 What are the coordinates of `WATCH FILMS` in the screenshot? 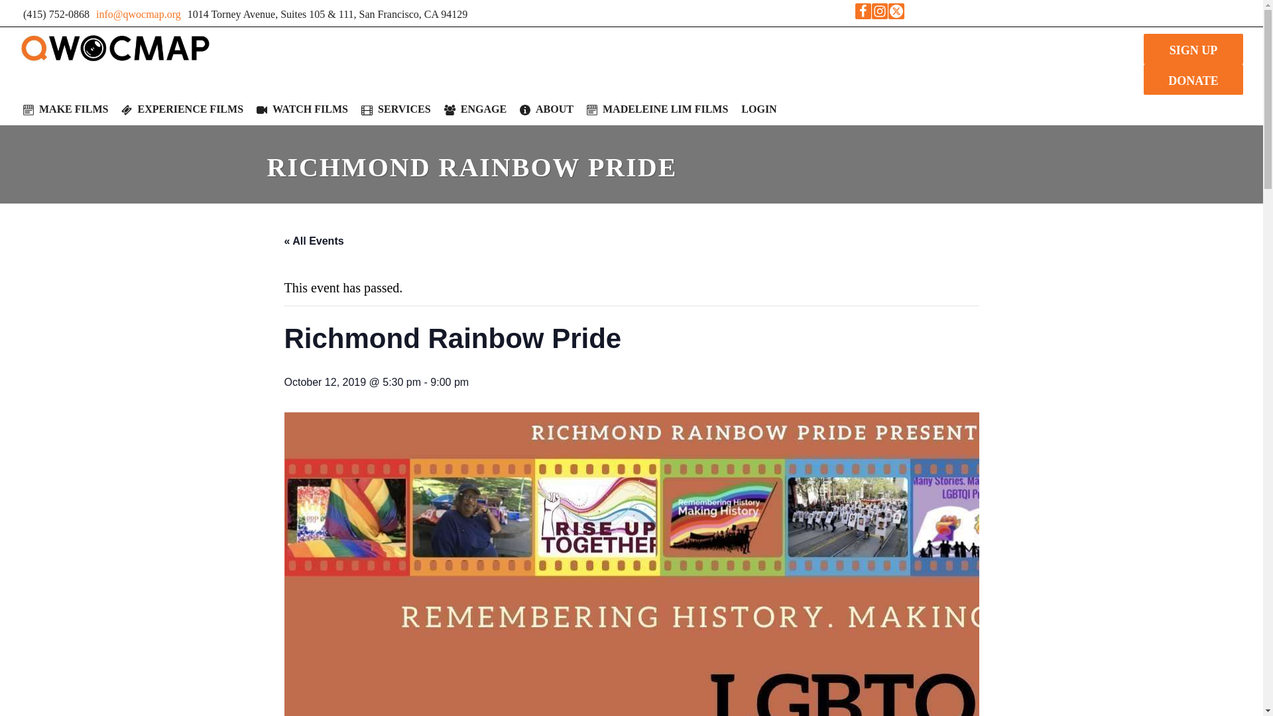 It's located at (302, 109).